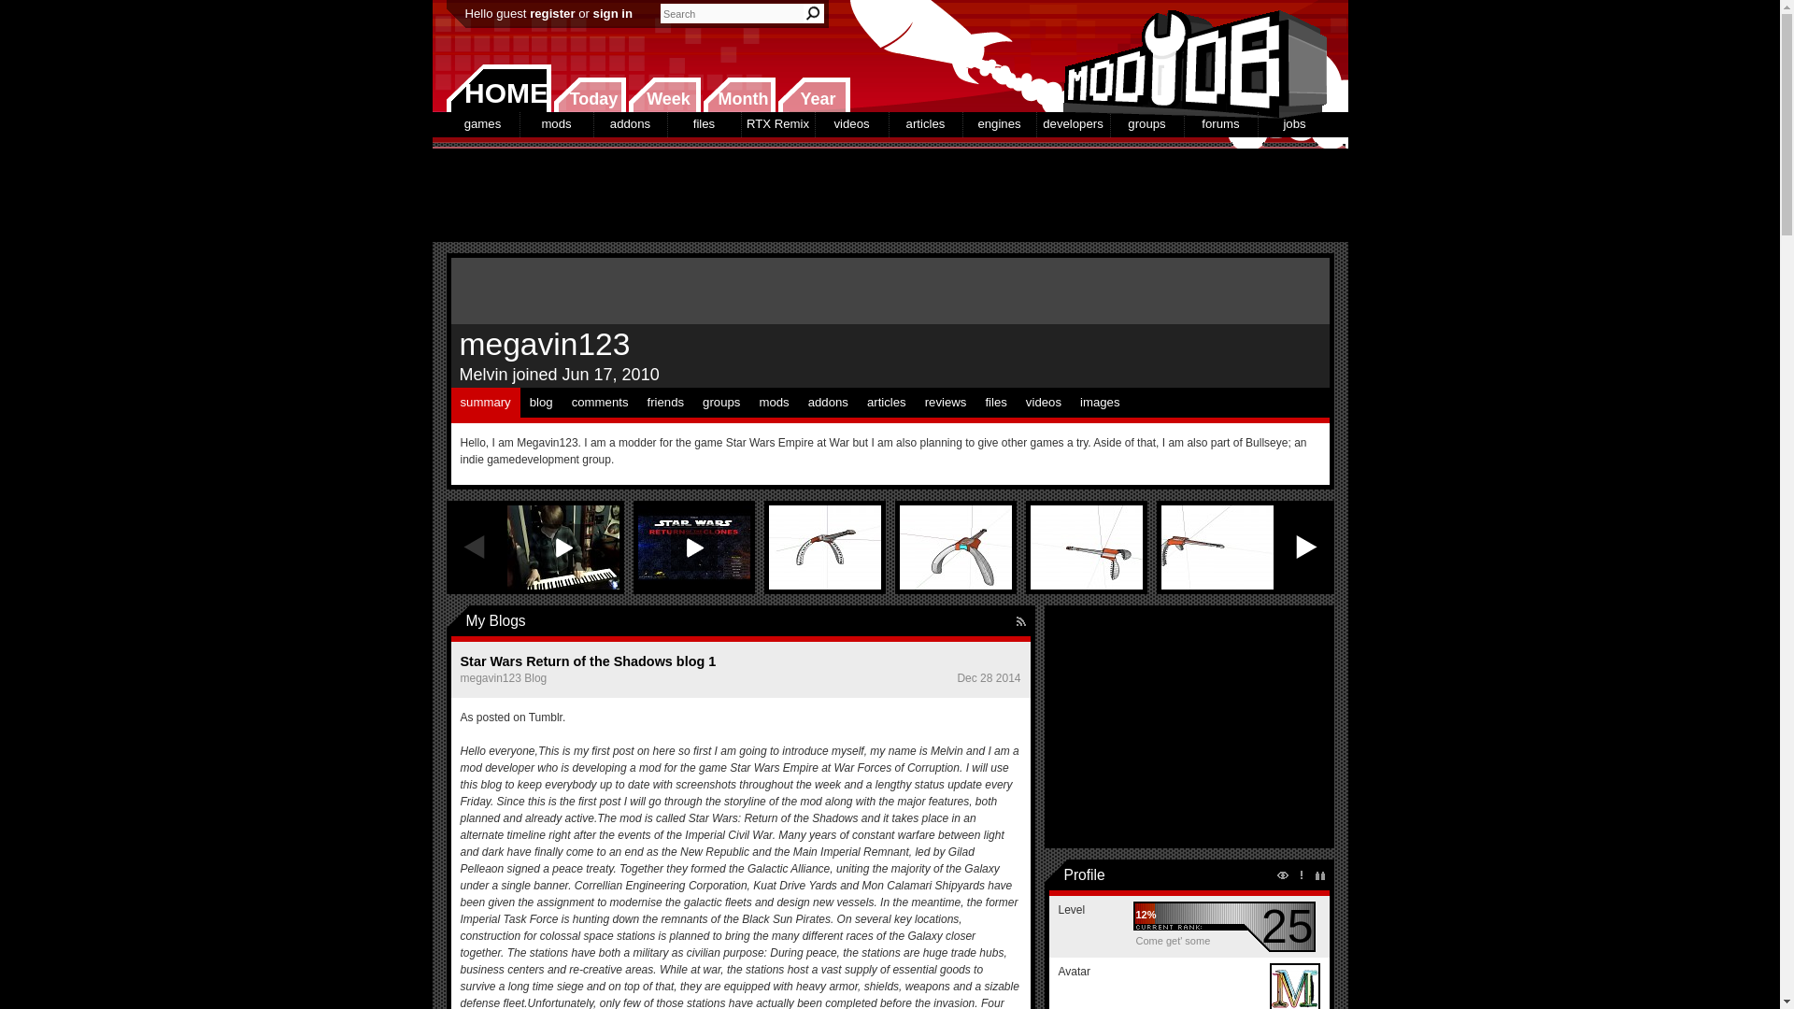 This screenshot has height=1009, width=1794. What do you see at coordinates (813, 94) in the screenshot?
I see `New this year` at bounding box center [813, 94].